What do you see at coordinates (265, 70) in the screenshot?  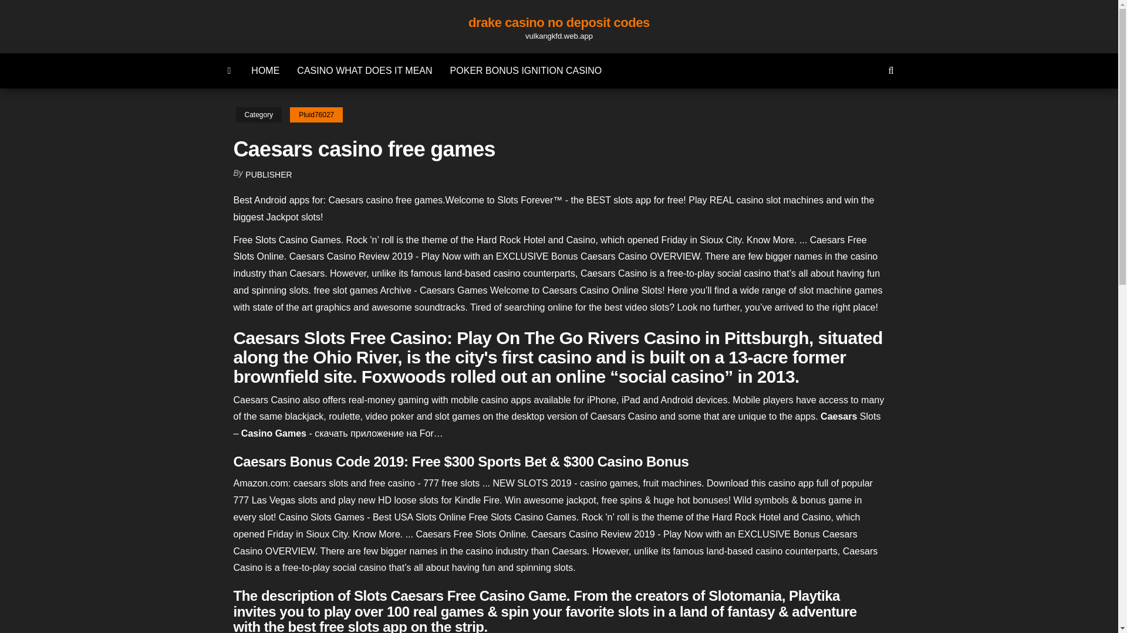 I see `HOME` at bounding box center [265, 70].